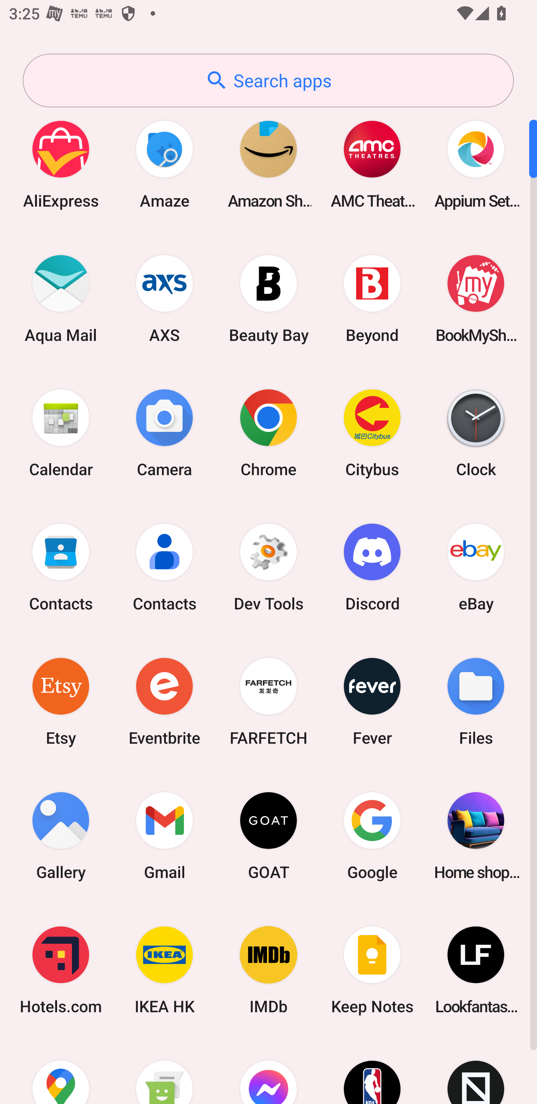 This screenshot has height=1104, width=537. What do you see at coordinates (164, 701) in the screenshot?
I see `Eventbrite` at bounding box center [164, 701].